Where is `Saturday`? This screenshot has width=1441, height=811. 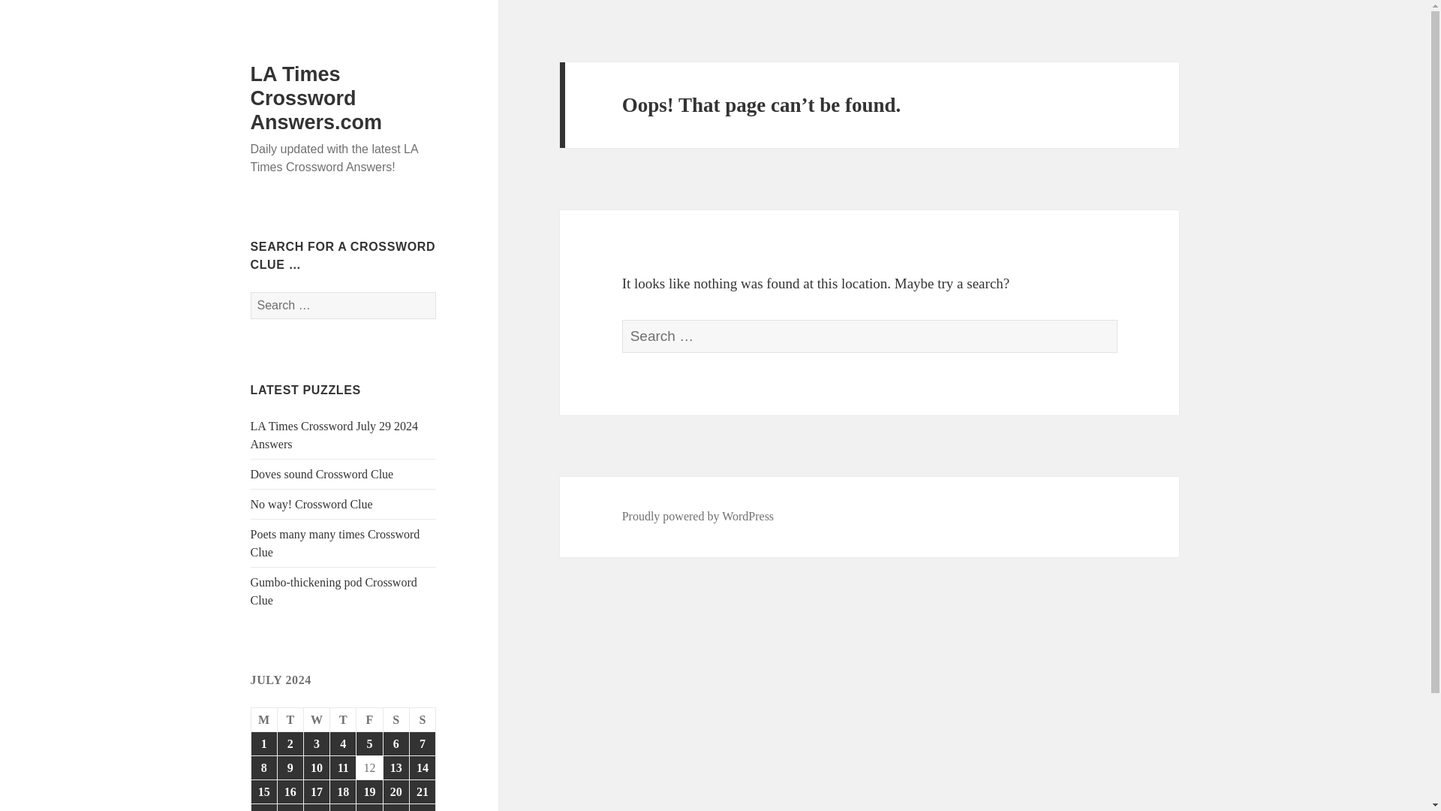 Saturday is located at coordinates (396, 719).